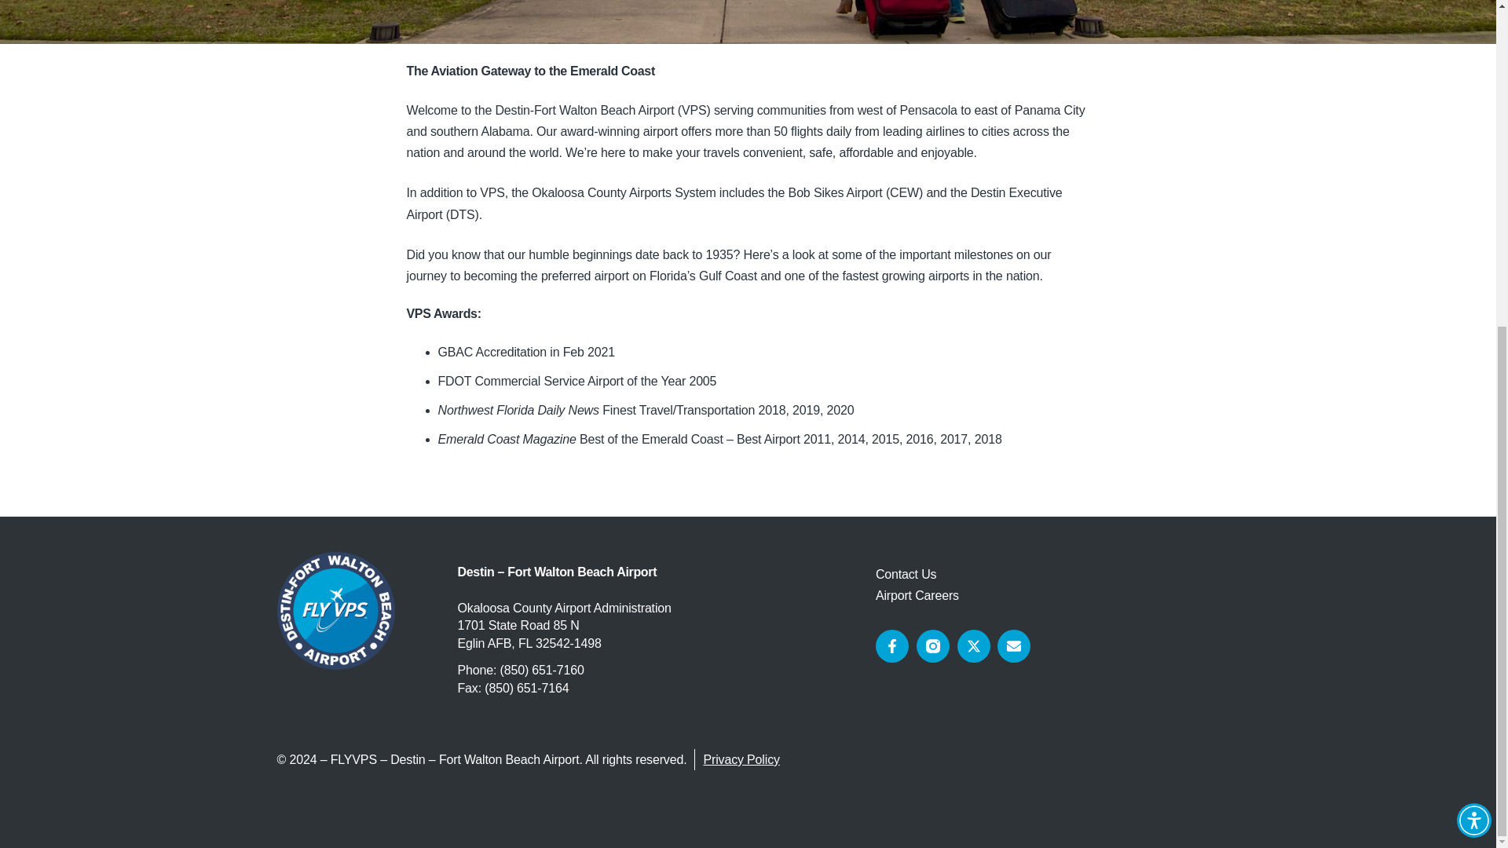 The width and height of the screenshot is (1508, 848). I want to click on Accessibility Menu, so click(1473, 297).